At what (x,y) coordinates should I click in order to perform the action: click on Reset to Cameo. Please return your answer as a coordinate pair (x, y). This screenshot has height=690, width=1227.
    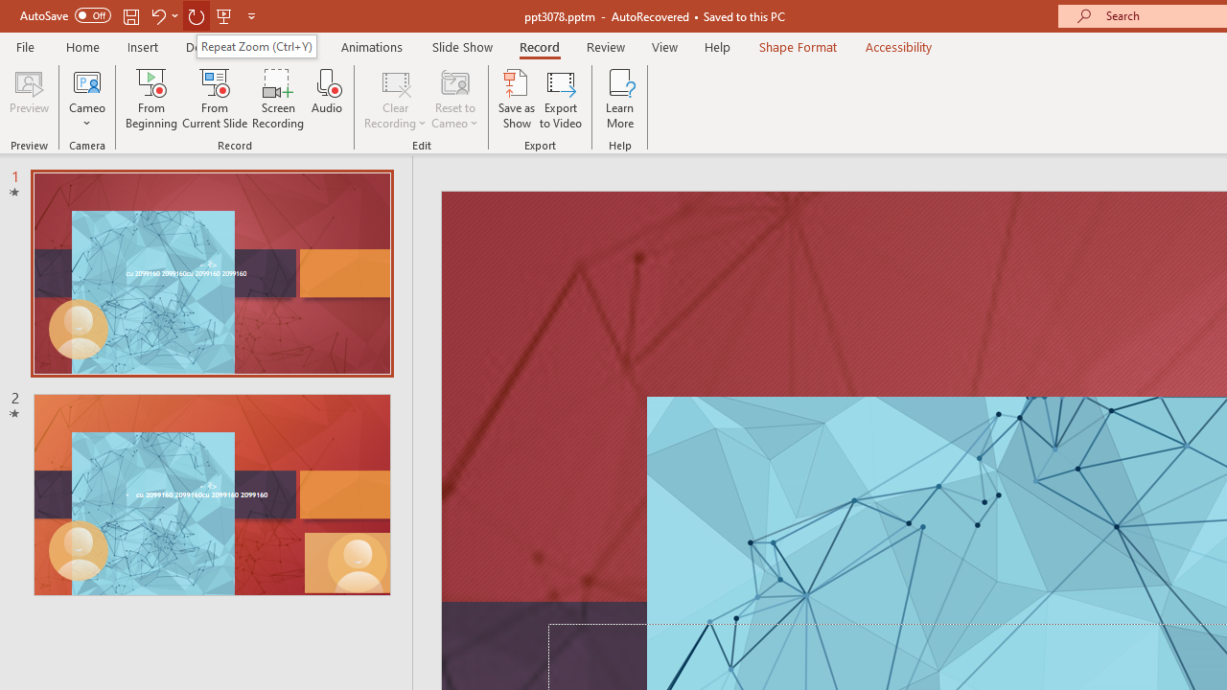
    Looking at the image, I should click on (454, 98).